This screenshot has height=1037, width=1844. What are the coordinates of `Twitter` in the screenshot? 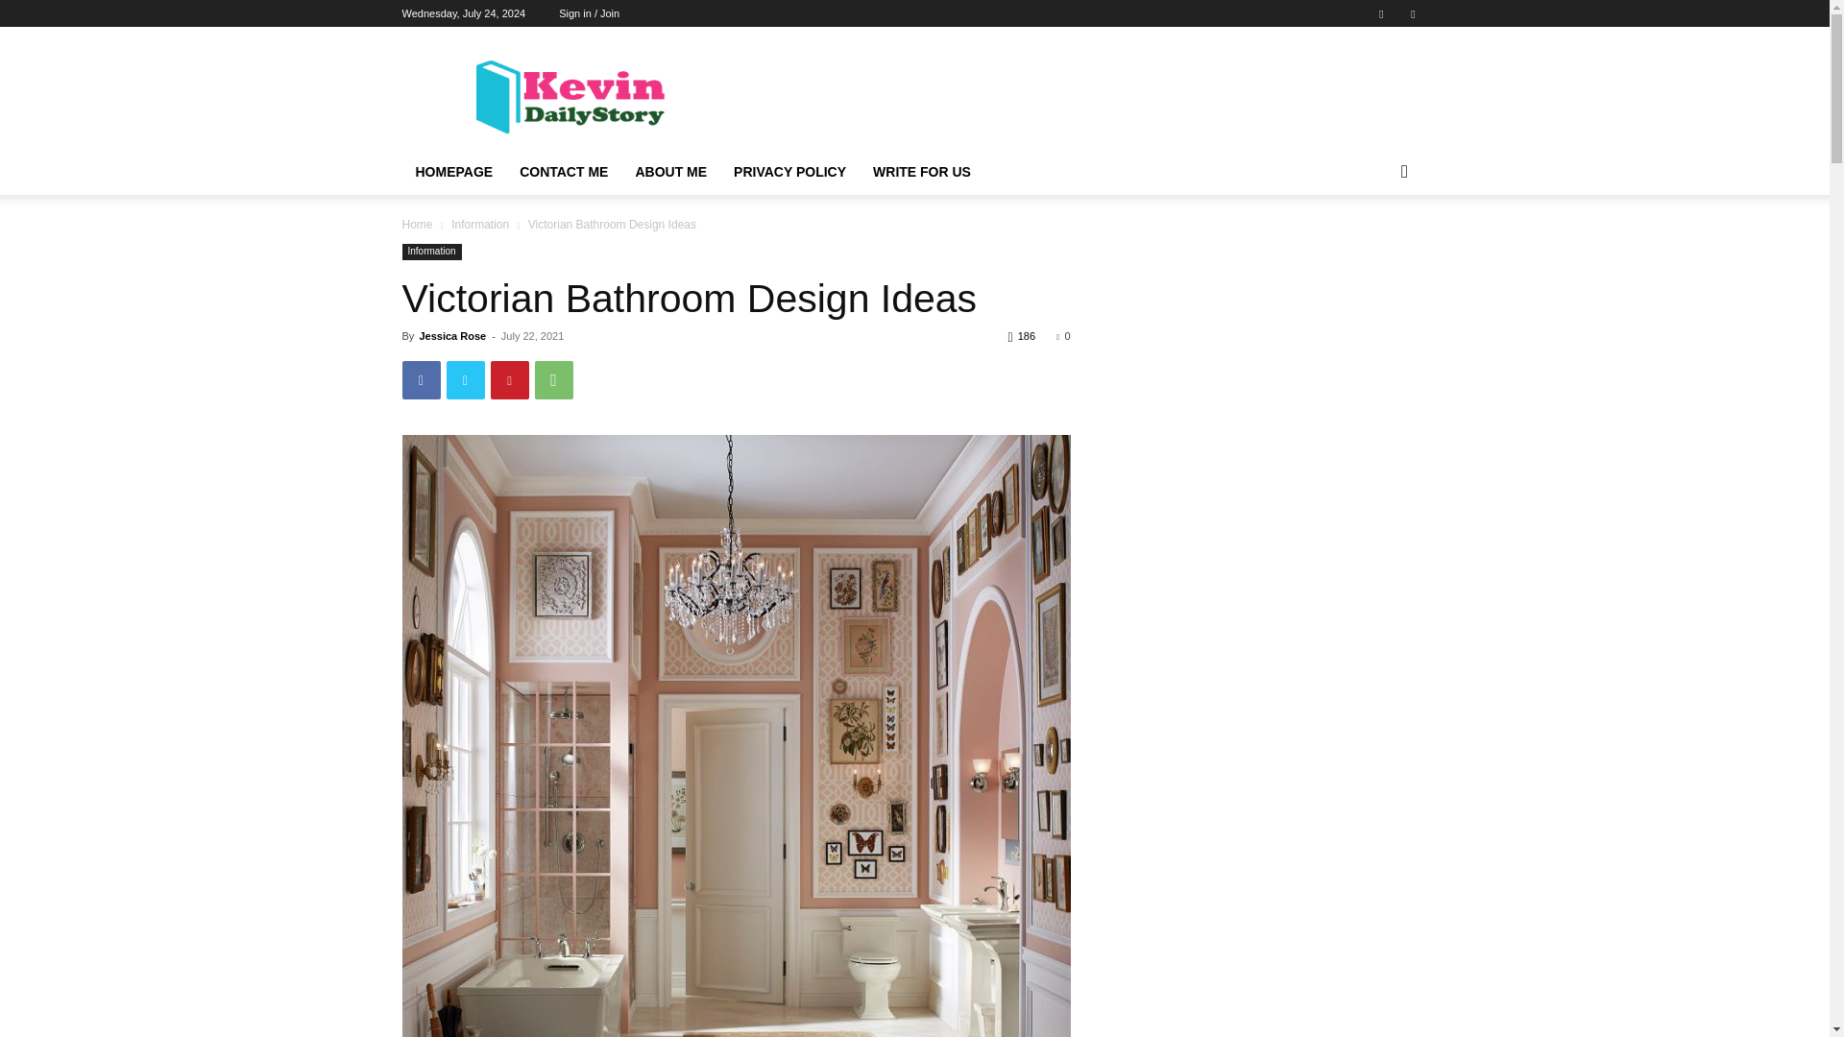 It's located at (1412, 13).